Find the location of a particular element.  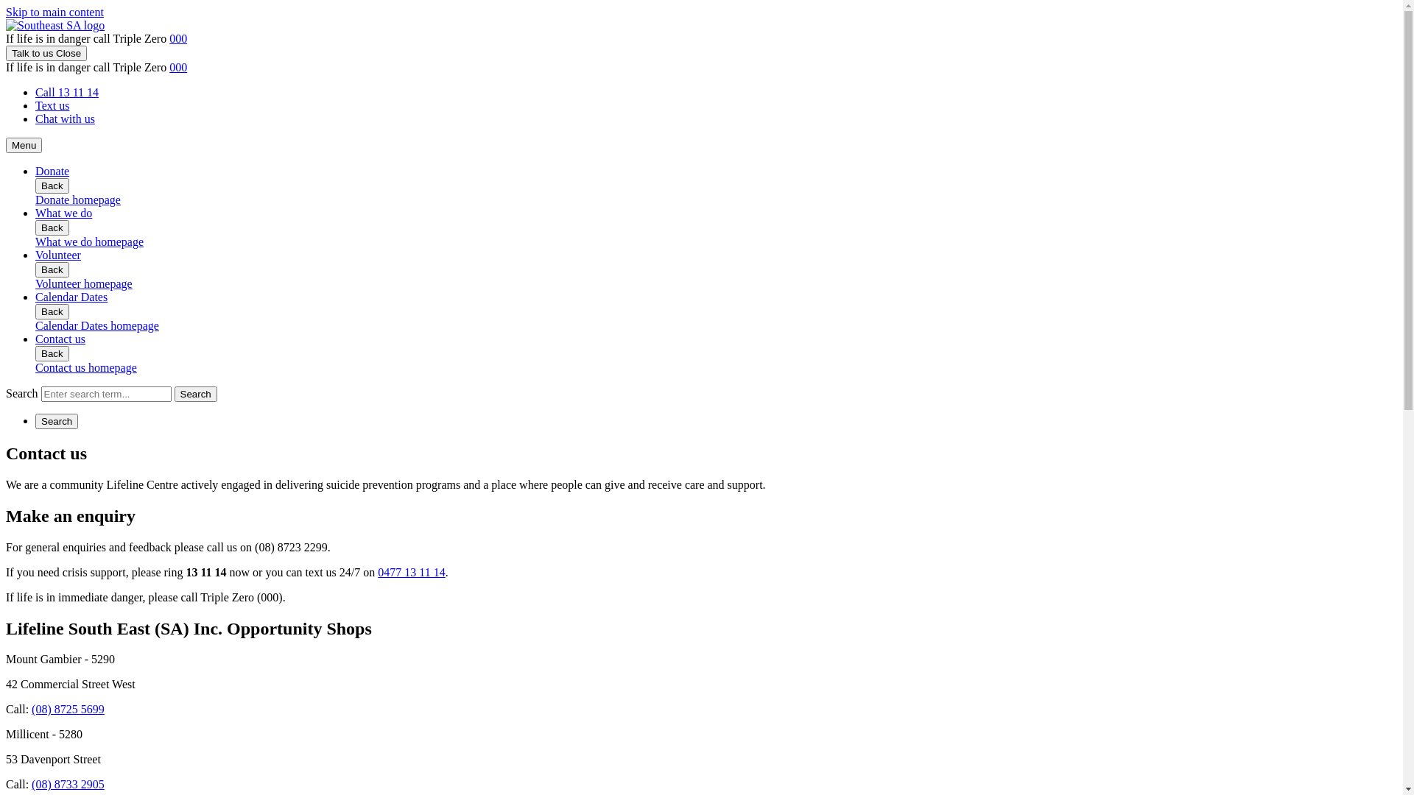

Calendar Dates is located at coordinates (71, 297).